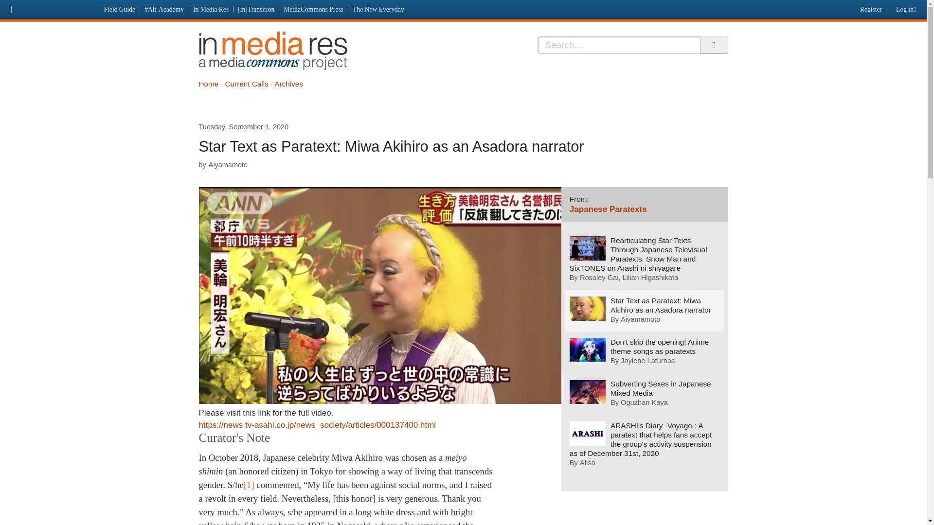 This screenshot has height=525, width=934. What do you see at coordinates (120, 9) in the screenshot?
I see `Field Guide` at bounding box center [120, 9].